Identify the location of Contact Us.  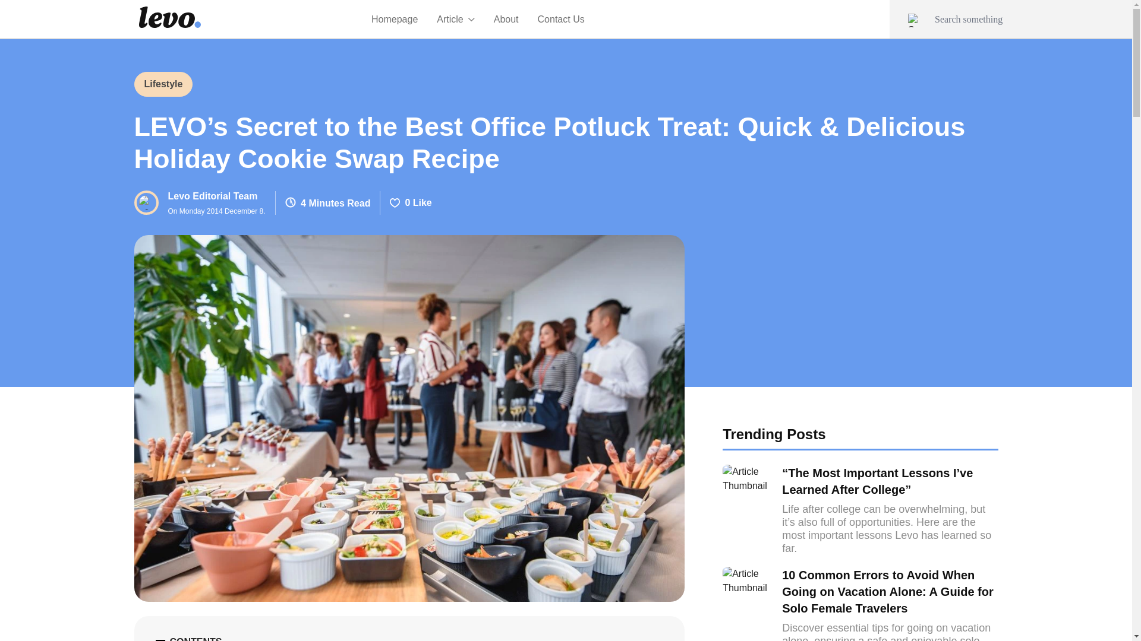
(409, 638).